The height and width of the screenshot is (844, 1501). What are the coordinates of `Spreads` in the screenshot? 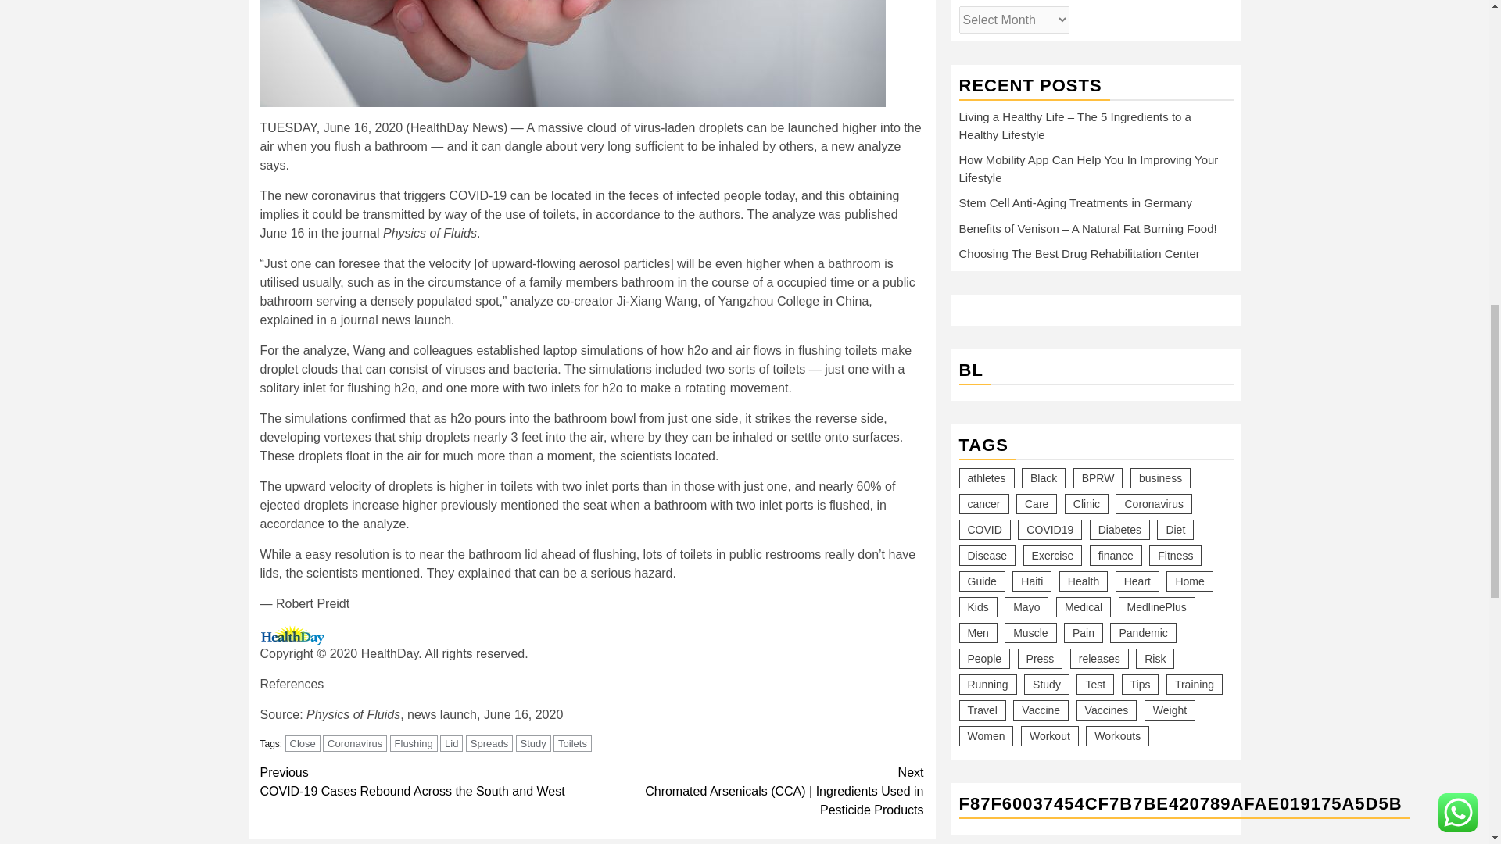 It's located at (489, 743).